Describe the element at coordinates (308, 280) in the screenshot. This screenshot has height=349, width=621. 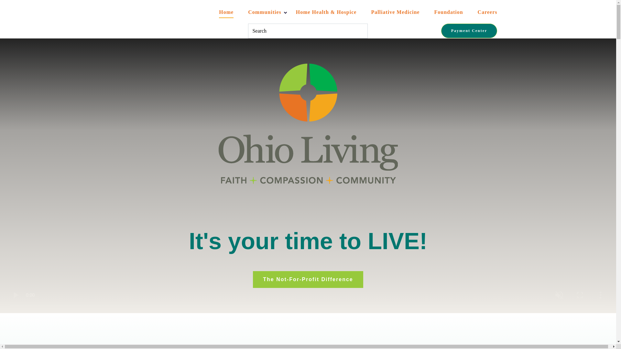
I see `The Not-For-Profit Difference` at that location.